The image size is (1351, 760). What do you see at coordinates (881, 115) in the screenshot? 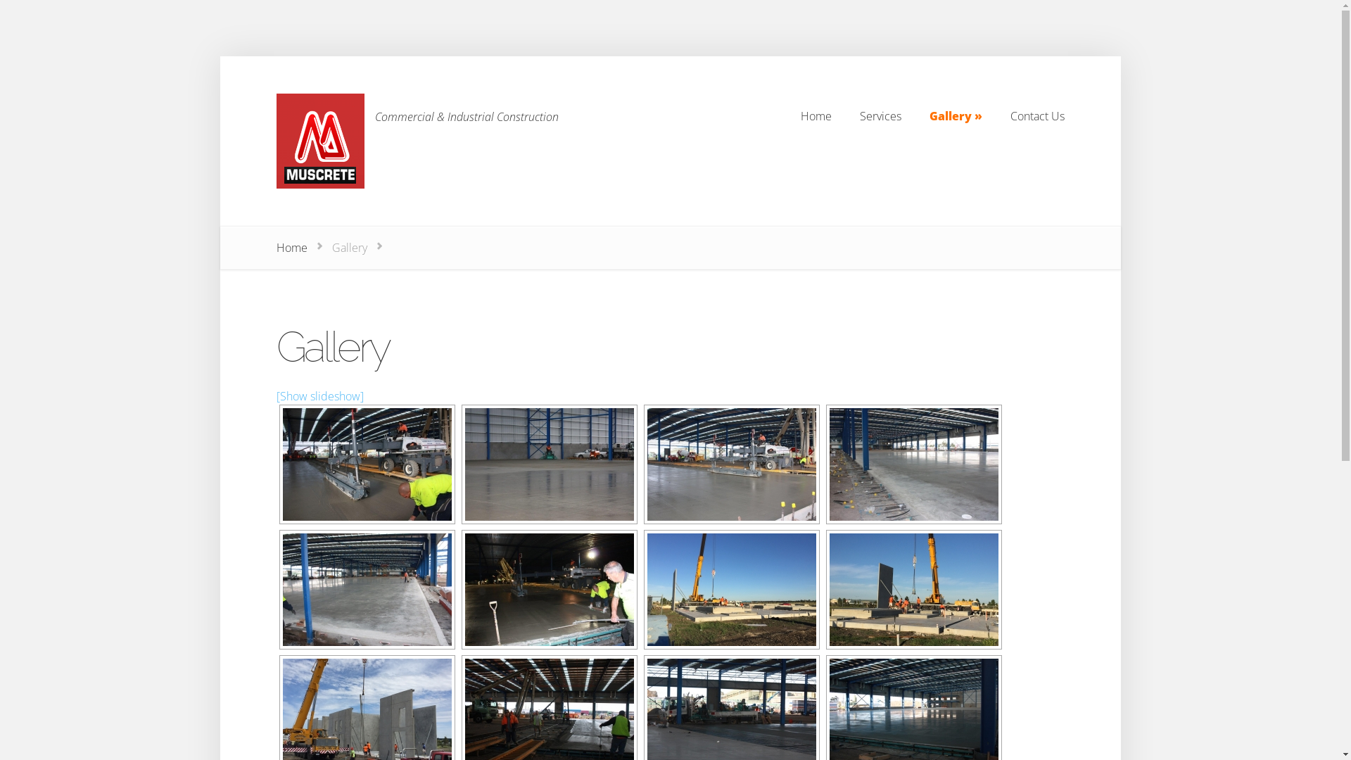
I see `Services` at bounding box center [881, 115].